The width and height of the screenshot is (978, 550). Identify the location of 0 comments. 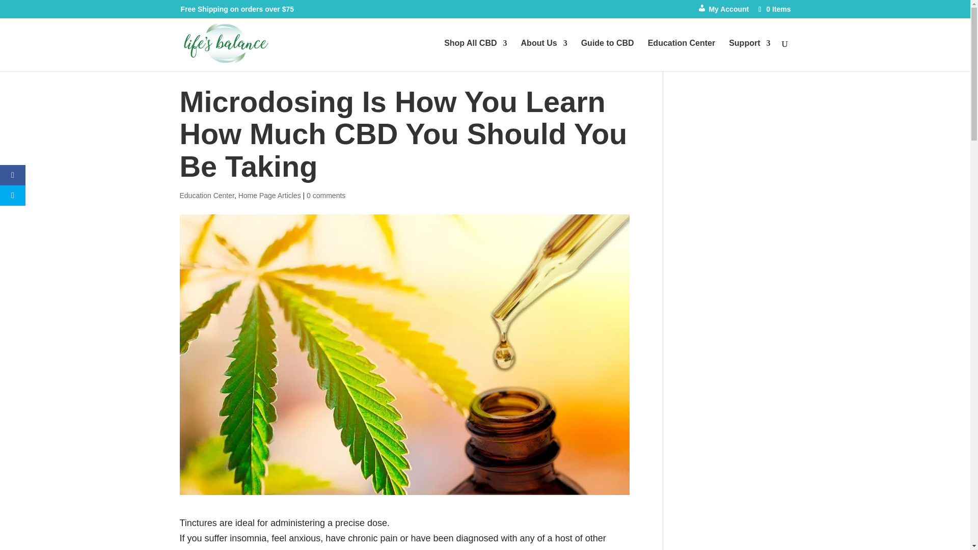
(326, 196).